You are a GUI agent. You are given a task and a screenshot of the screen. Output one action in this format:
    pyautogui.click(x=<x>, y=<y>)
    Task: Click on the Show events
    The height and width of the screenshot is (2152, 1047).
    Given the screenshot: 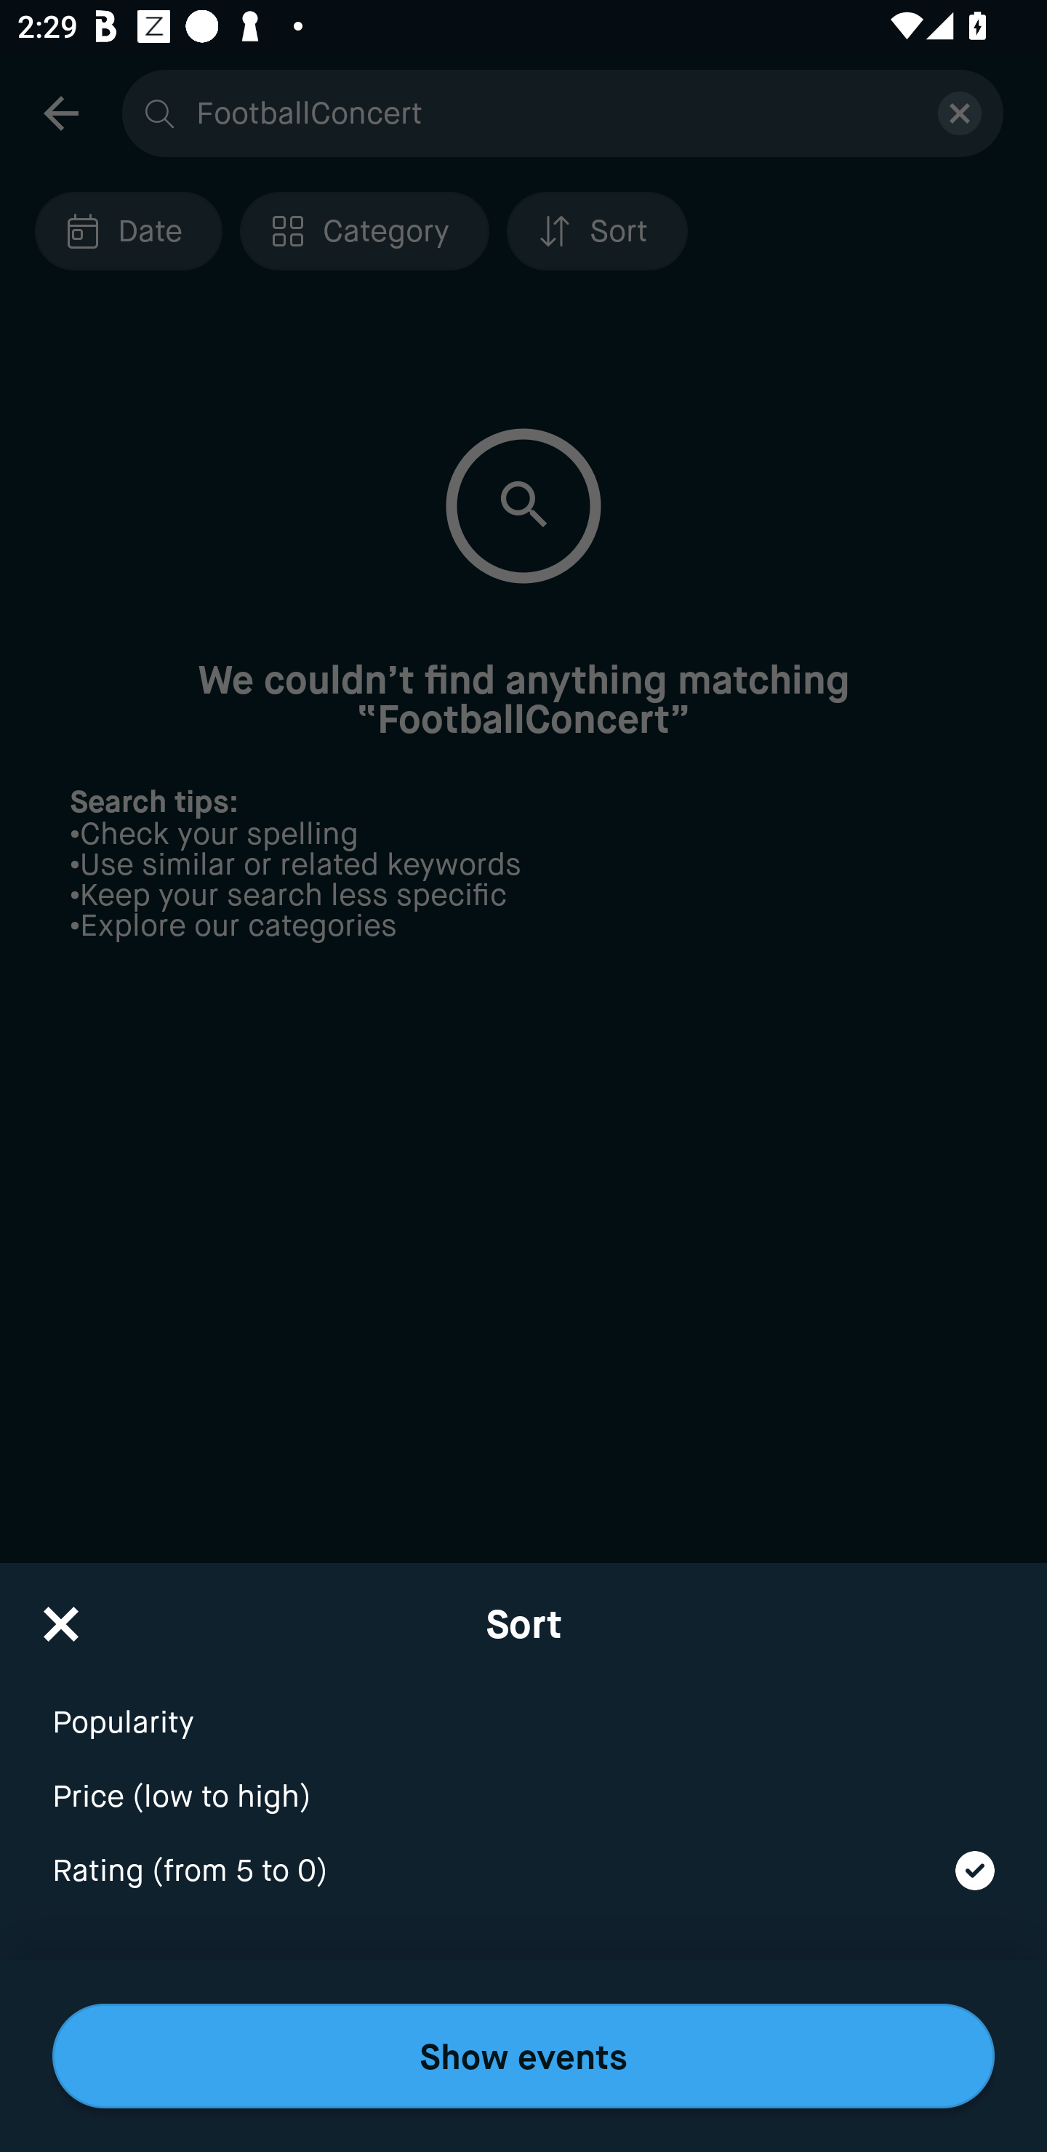 What is the action you would take?
    pyautogui.click(x=523, y=2056)
    